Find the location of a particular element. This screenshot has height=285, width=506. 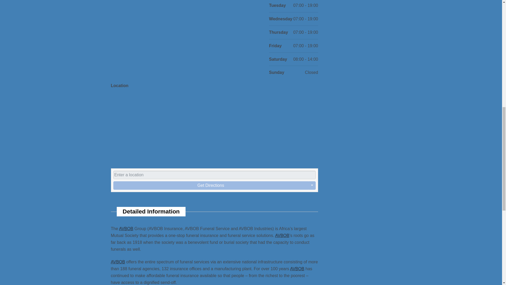

Get Directions is located at coordinates (211, 185).